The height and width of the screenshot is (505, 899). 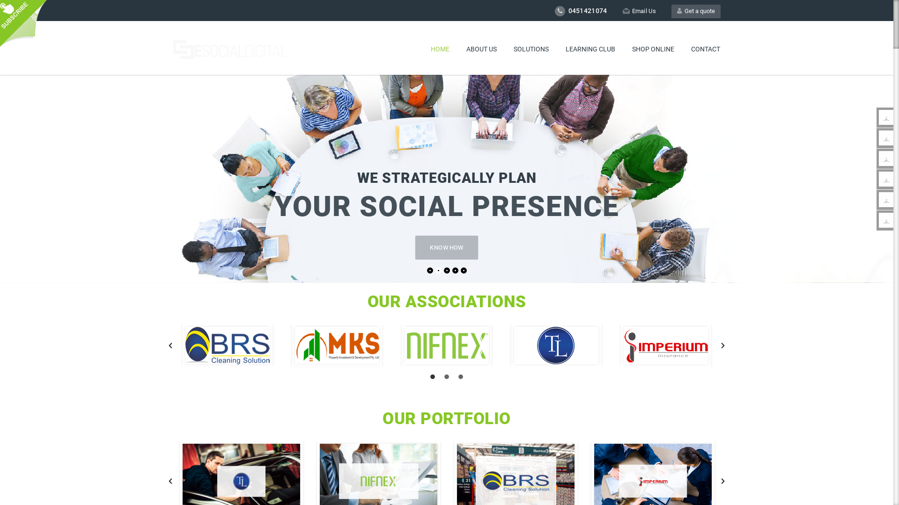 I want to click on HOME, so click(x=440, y=50).